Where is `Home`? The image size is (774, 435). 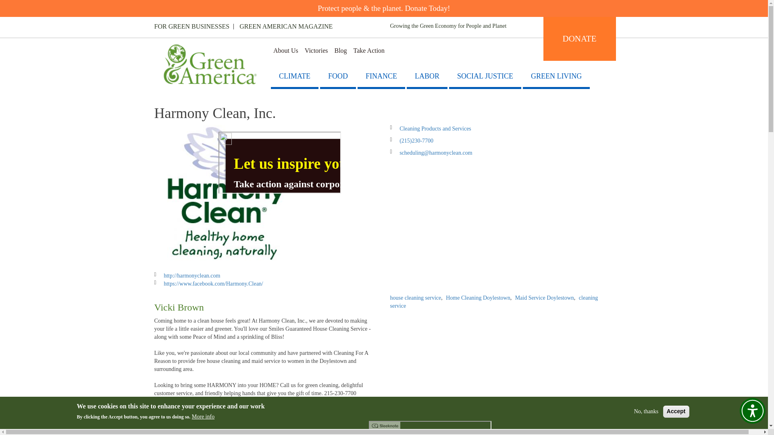 Home is located at coordinates (210, 66).